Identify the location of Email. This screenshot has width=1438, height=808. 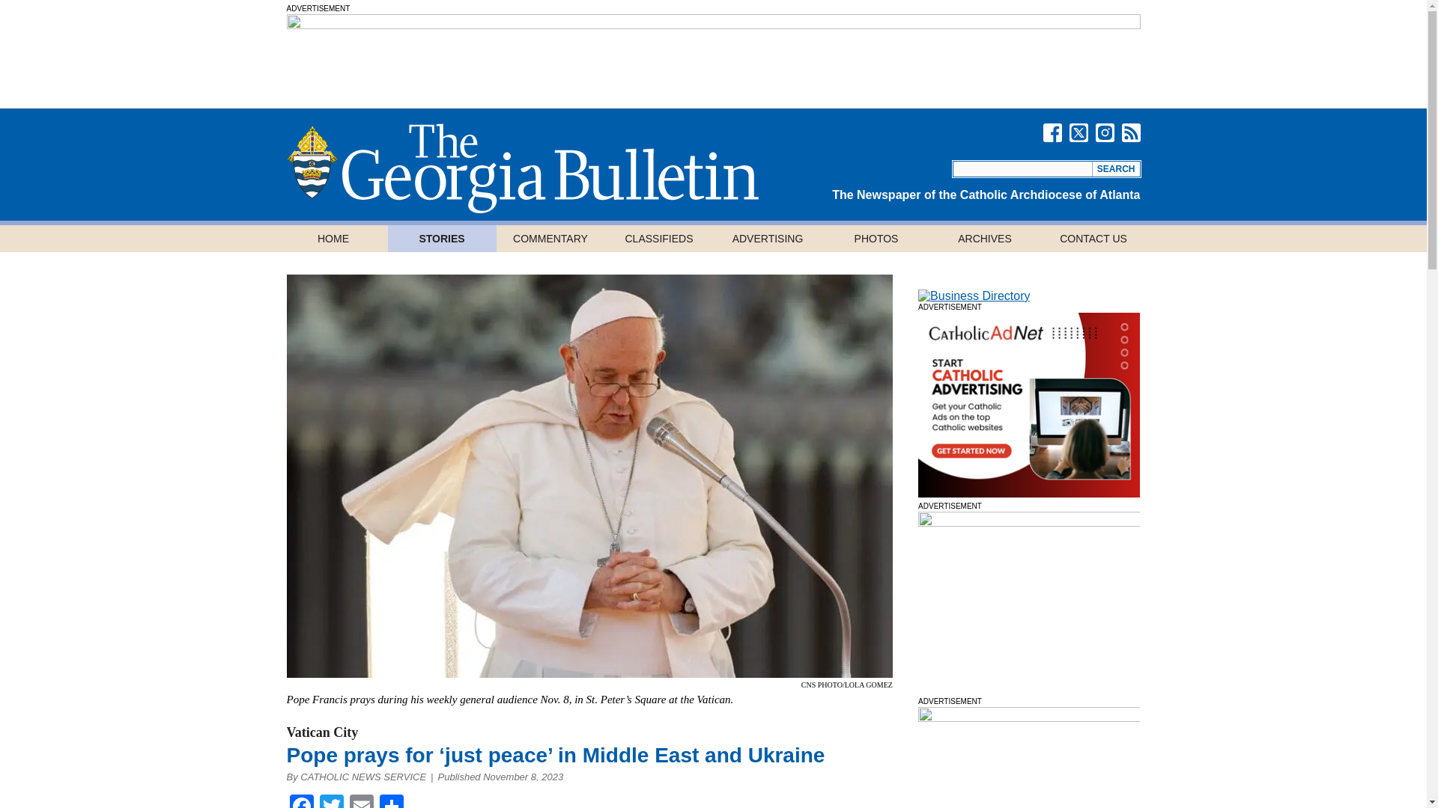
(361, 801).